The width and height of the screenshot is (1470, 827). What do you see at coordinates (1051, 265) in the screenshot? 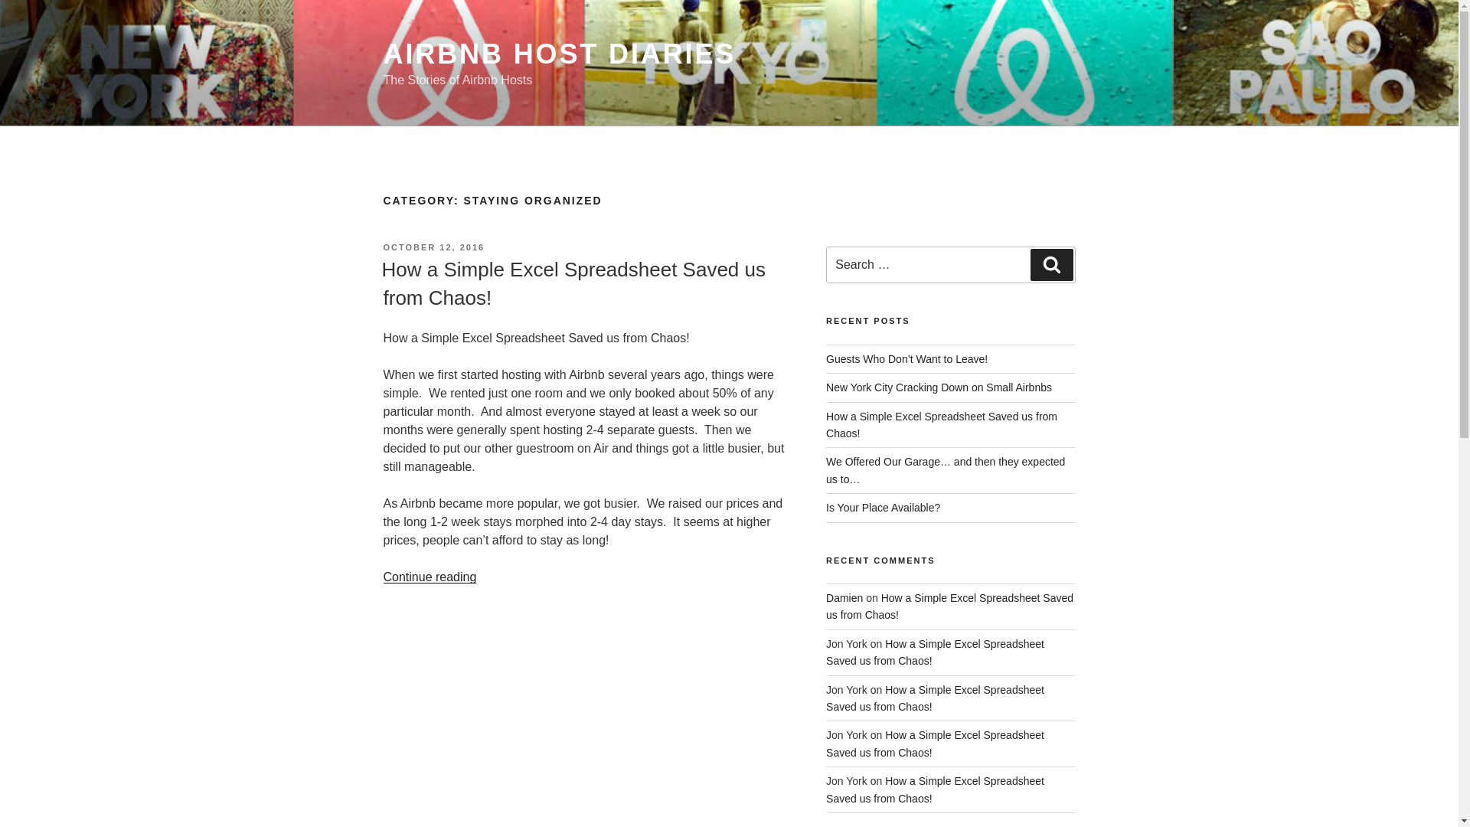
I see `Search` at bounding box center [1051, 265].